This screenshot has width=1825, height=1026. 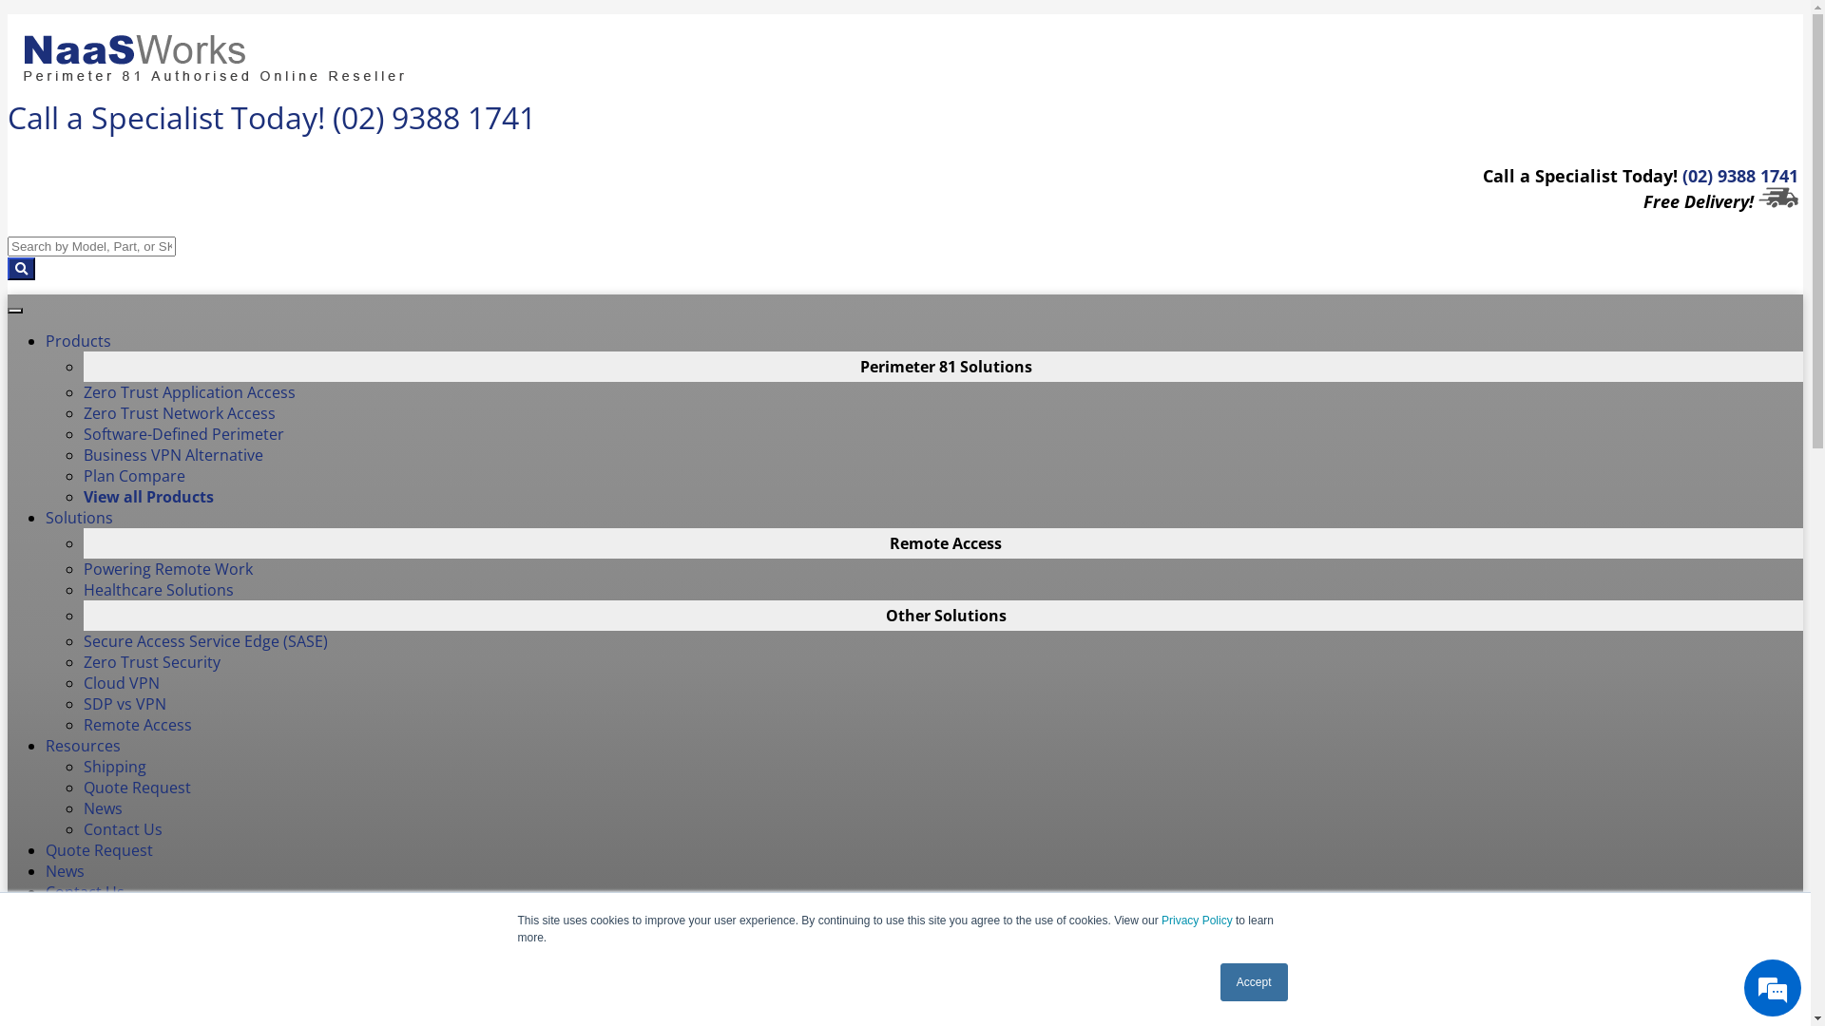 What do you see at coordinates (137, 788) in the screenshot?
I see `Quote Request` at bounding box center [137, 788].